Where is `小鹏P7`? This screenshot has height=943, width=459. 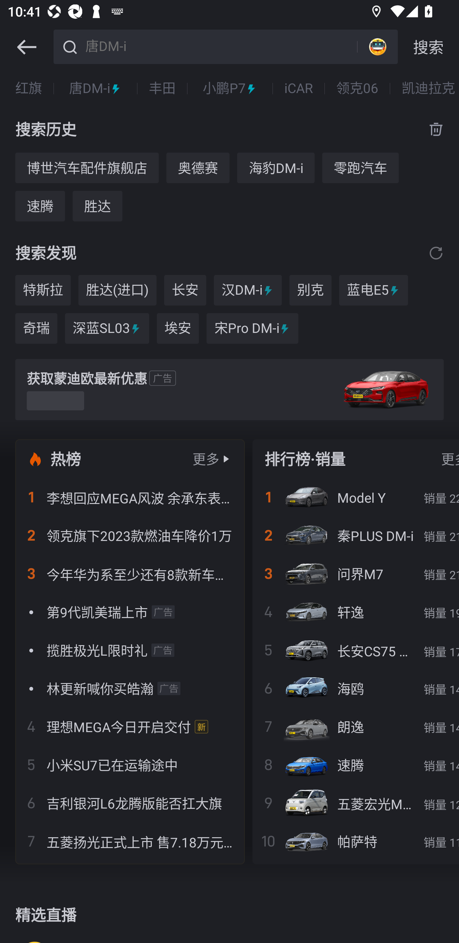
小鹏P7 is located at coordinates (230, 89).